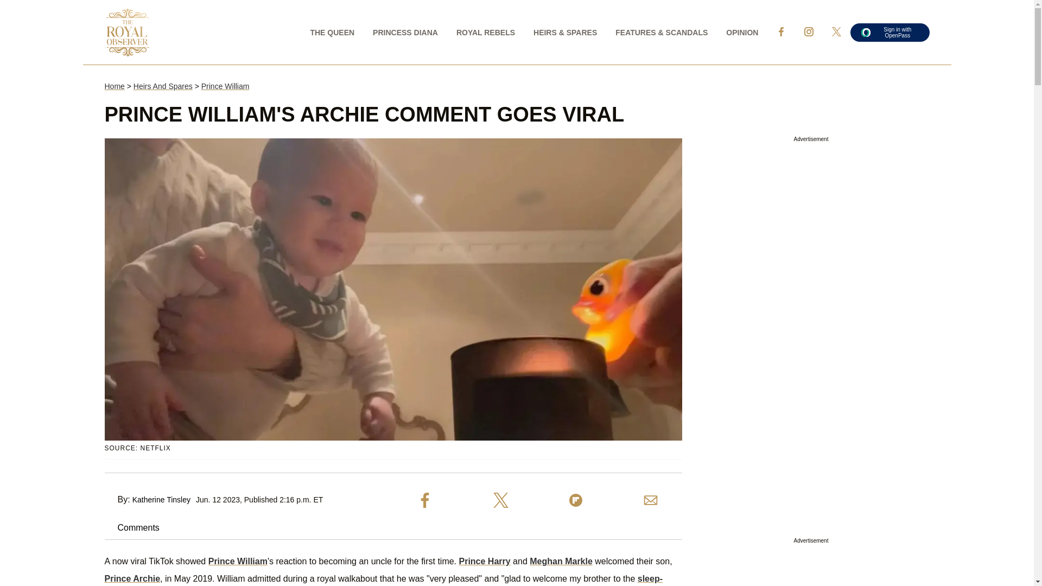  Describe the element at coordinates (741, 31) in the screenshot. I see `OPINION` at that location.